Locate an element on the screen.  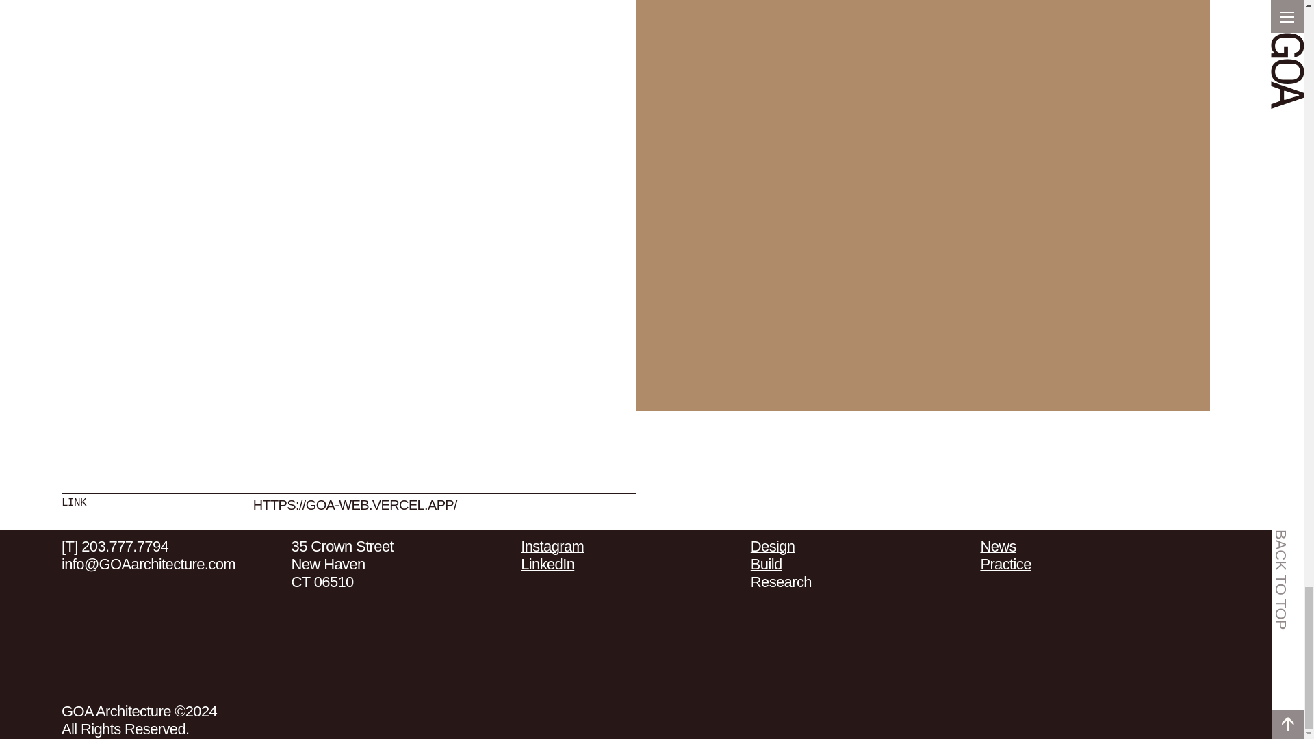
News is located at coordinates (998, 546).